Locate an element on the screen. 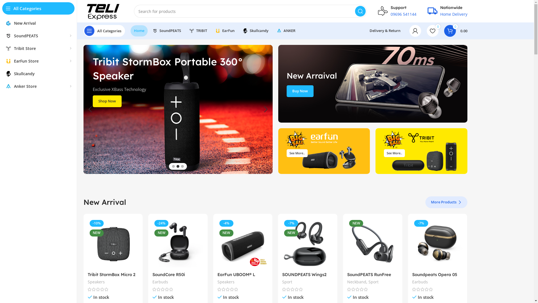  Shop Now is located at coordinates (107, 101).